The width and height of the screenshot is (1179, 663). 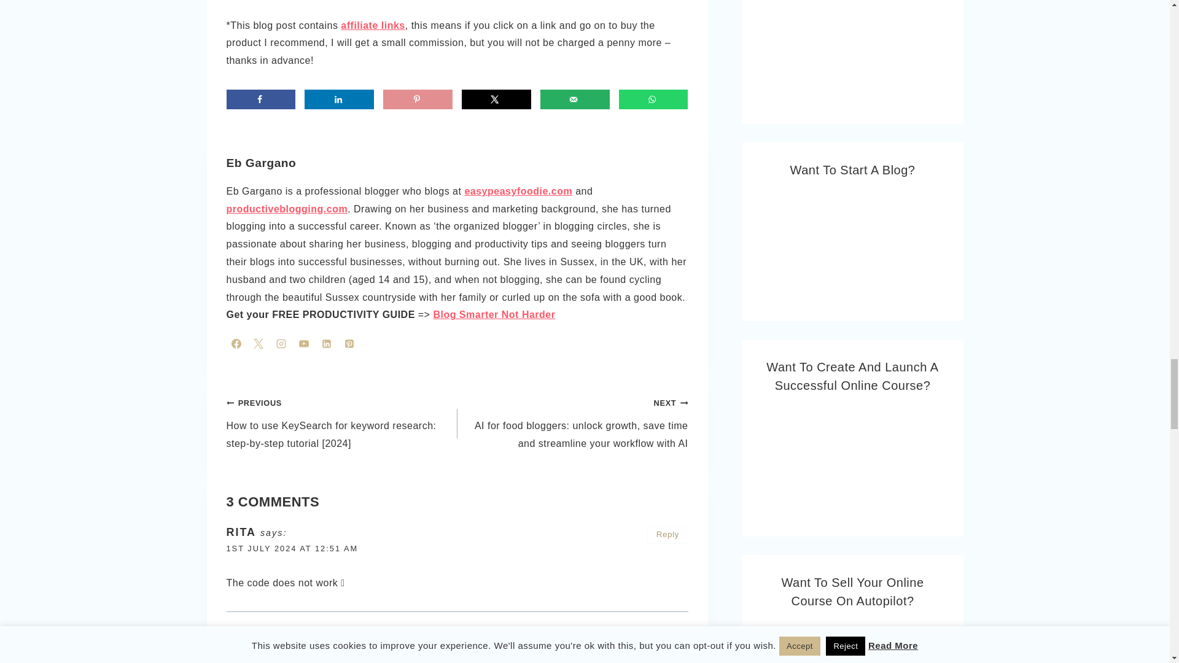 I want to click on Share on WhatsApp, so click(x=653, y=99).